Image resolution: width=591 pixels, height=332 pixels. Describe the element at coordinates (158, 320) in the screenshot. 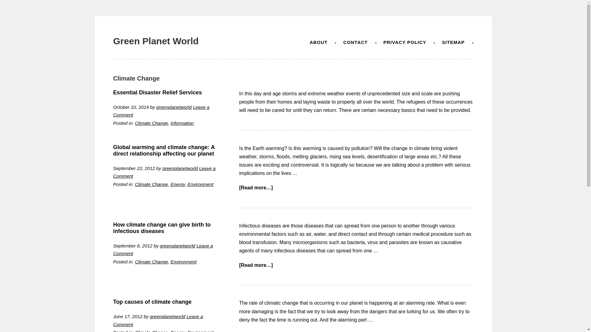

I see `Leave a Comment` at that location.